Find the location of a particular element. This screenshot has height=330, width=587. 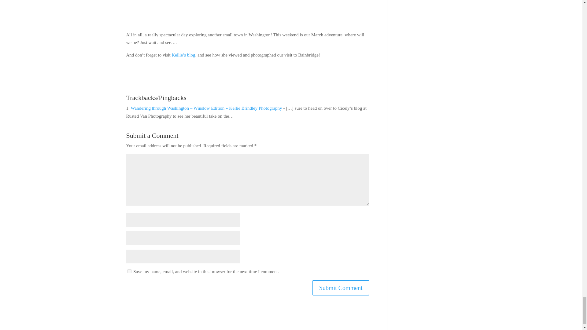

yes is located at coordinates (129, 271).